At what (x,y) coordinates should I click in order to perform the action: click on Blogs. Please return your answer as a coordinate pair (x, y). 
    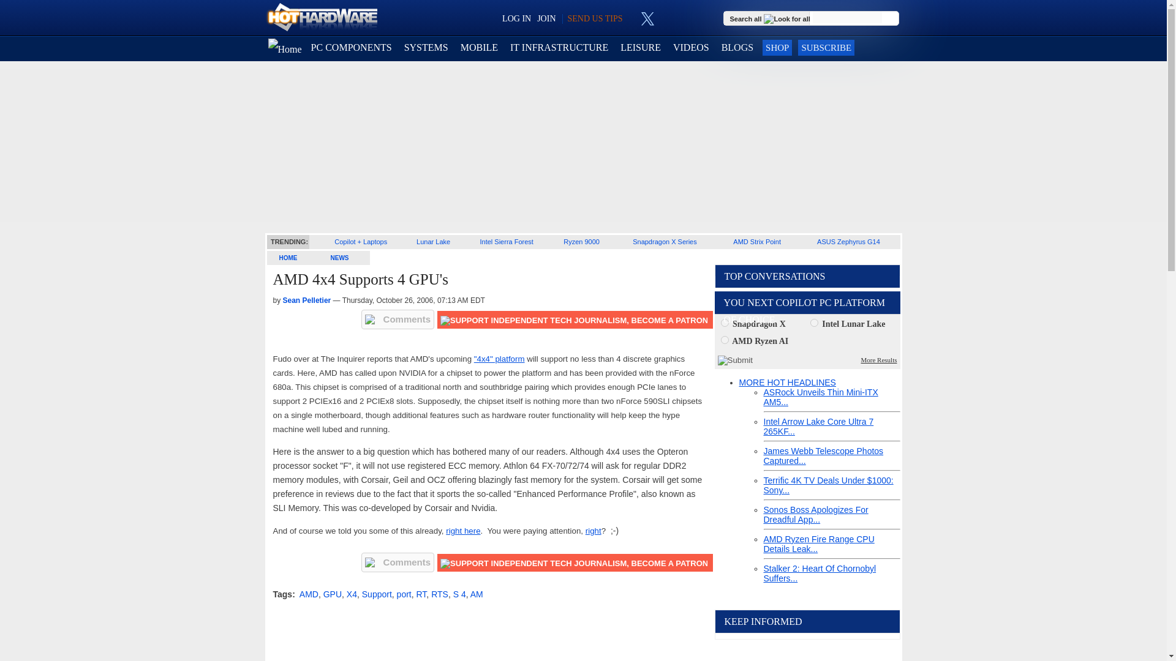
    Looking at the image, I should click on (737, 48).